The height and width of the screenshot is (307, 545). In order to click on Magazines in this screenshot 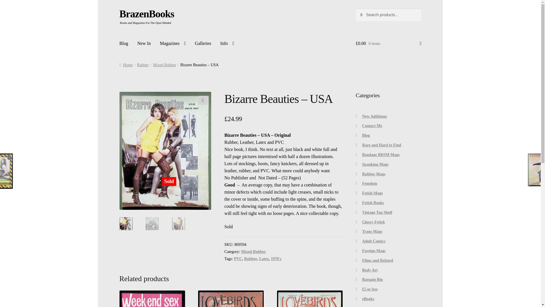, I will do `click(173, 43)`.